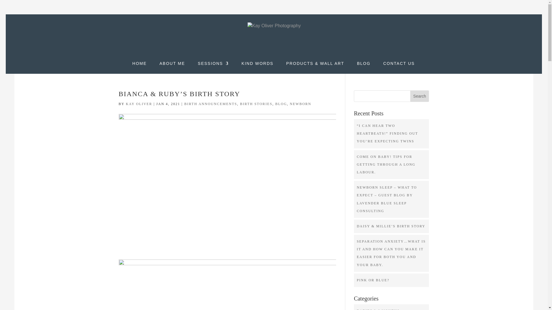  What do you see at coordinates (300, 104) in the screenshot?
I see `NEWBORN` at bounding box center [300, 104].